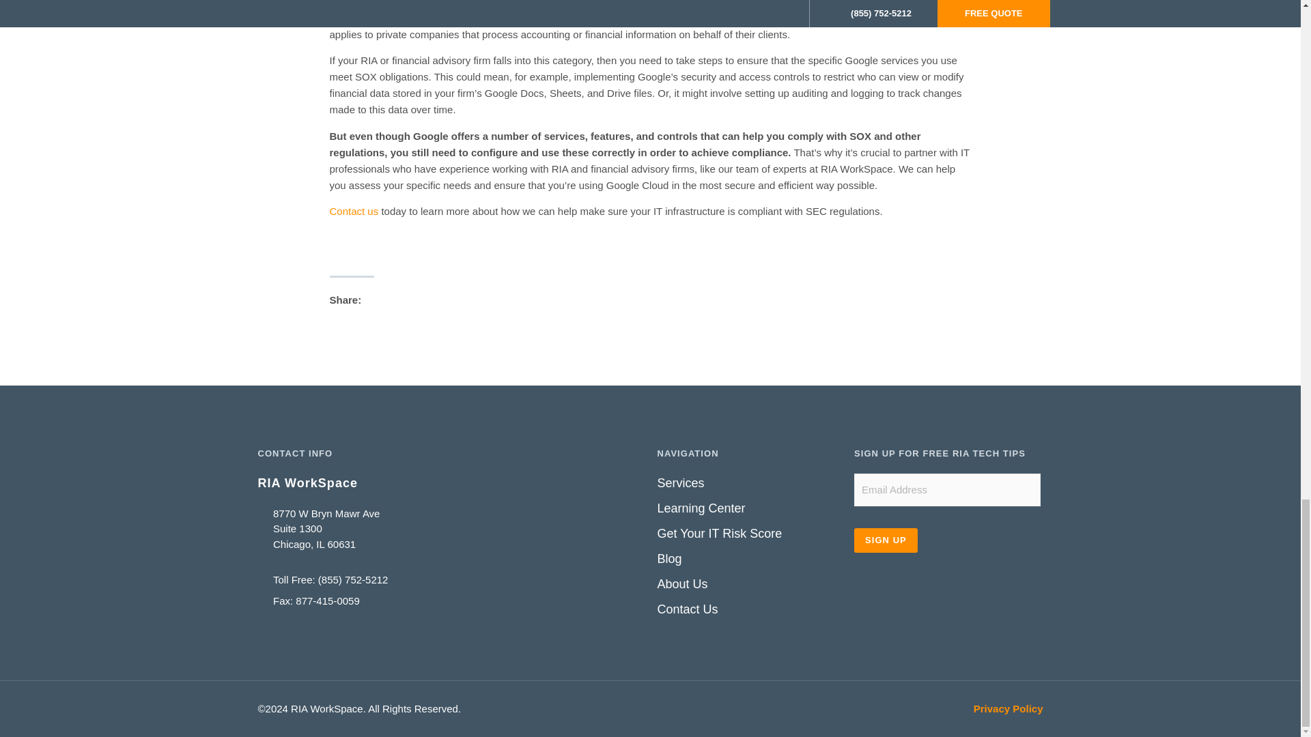 Image resolution: width=1311 pixels, height=737 pixels. What do you see at coordinates (354, 211) in the screenshot?
I see `Contact us` at bounding box center [354, 211].